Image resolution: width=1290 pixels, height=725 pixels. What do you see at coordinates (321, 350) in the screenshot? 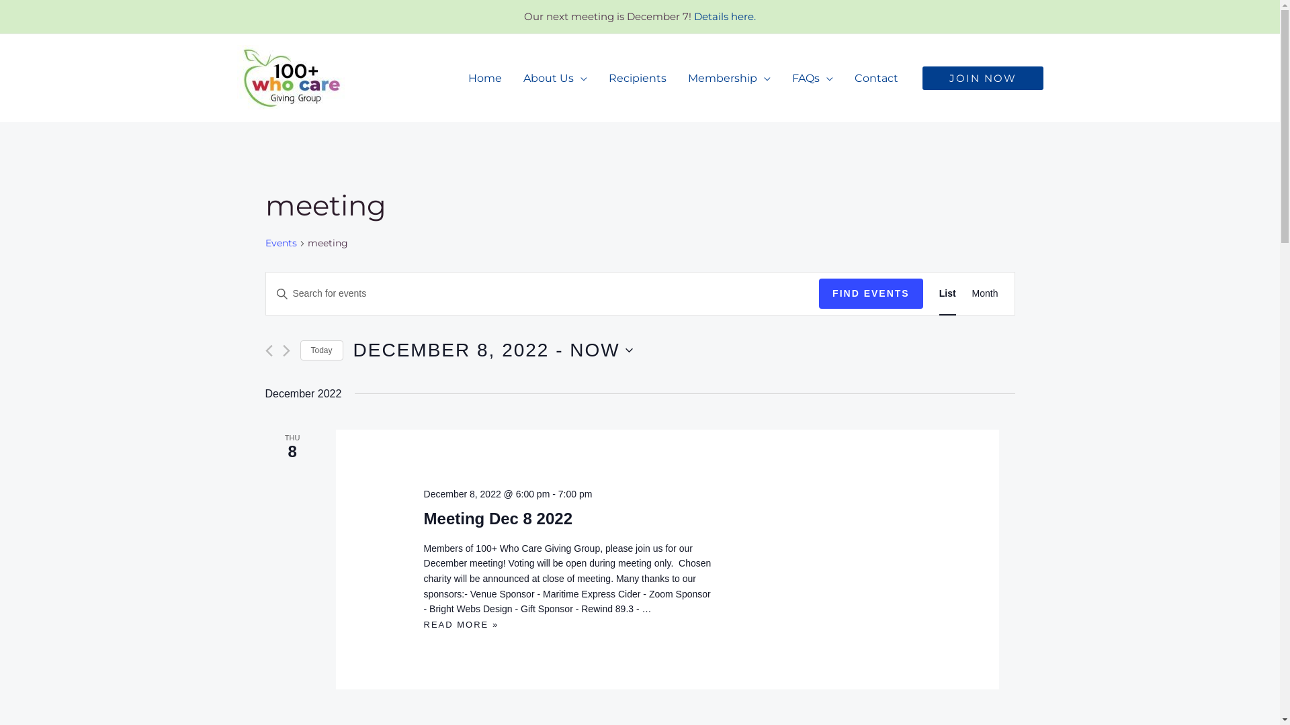
I see `Today` at bounding box center [321, 350].